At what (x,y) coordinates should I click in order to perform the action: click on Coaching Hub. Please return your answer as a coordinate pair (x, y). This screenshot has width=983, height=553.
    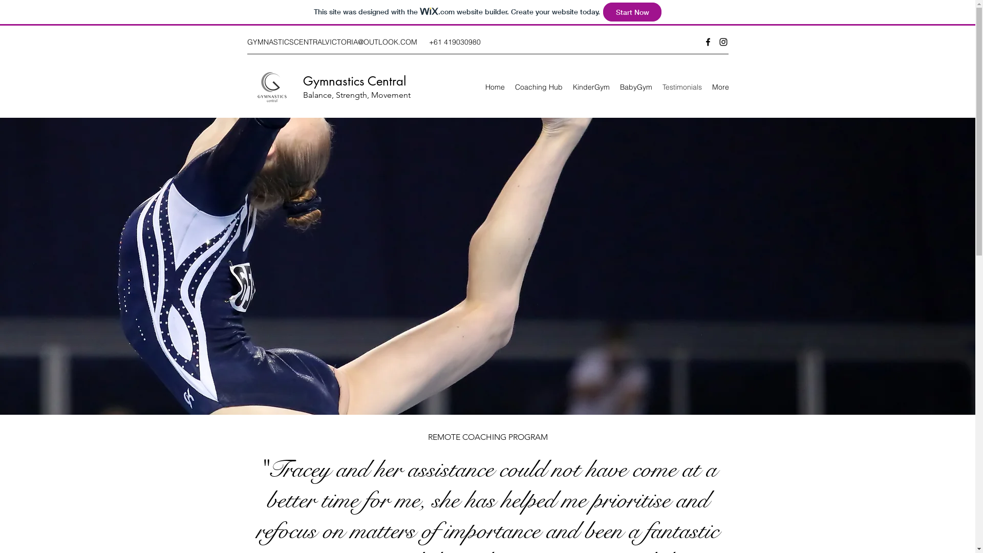
    Looking at the image, I should click on (539, 87).